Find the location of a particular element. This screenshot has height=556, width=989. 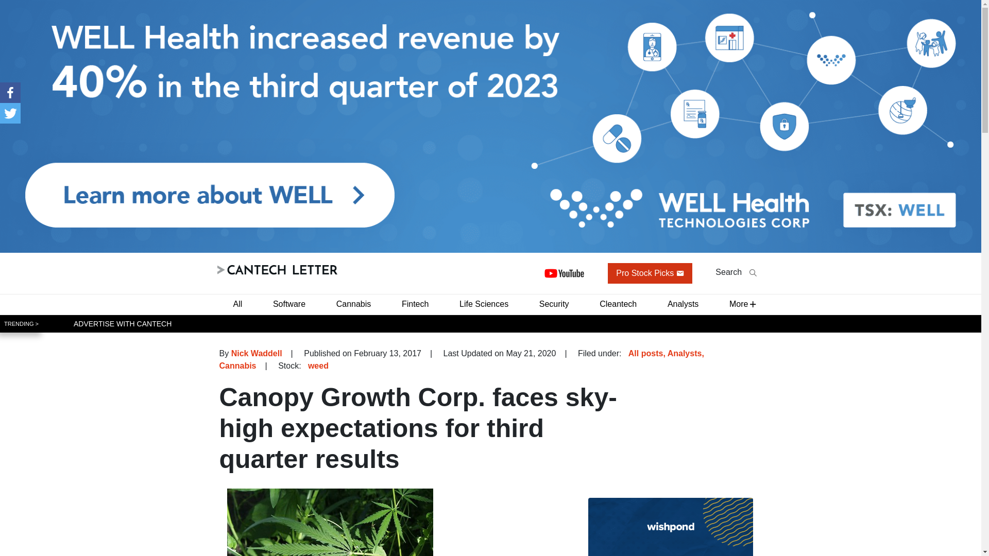

Software is located at coordinates (289, 304).